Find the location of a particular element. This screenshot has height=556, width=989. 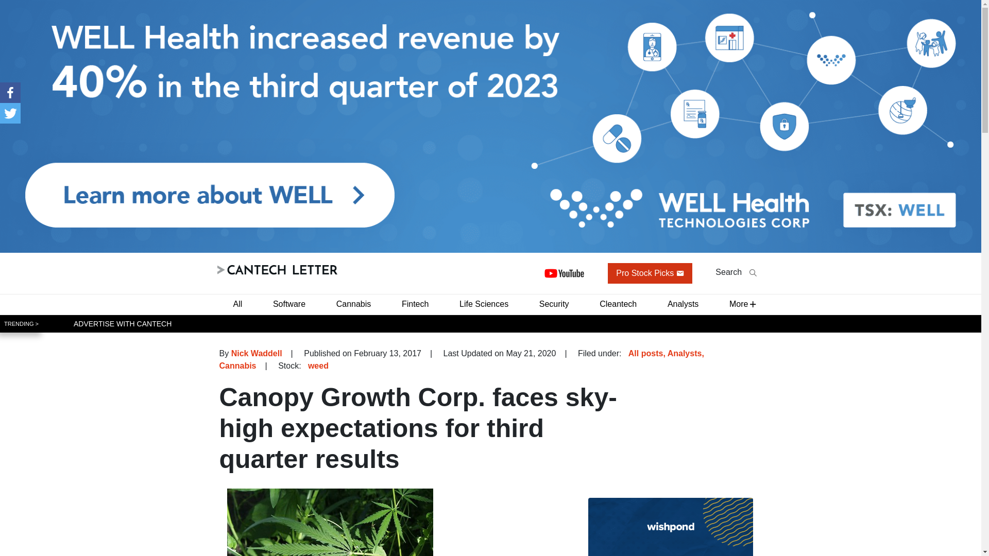

Software is located at coordinates (289, 304).